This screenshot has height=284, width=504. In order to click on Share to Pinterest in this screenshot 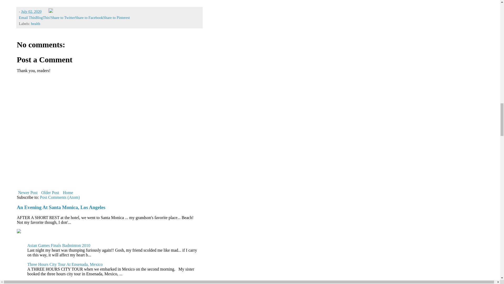, I will do `click(117, 17)`.